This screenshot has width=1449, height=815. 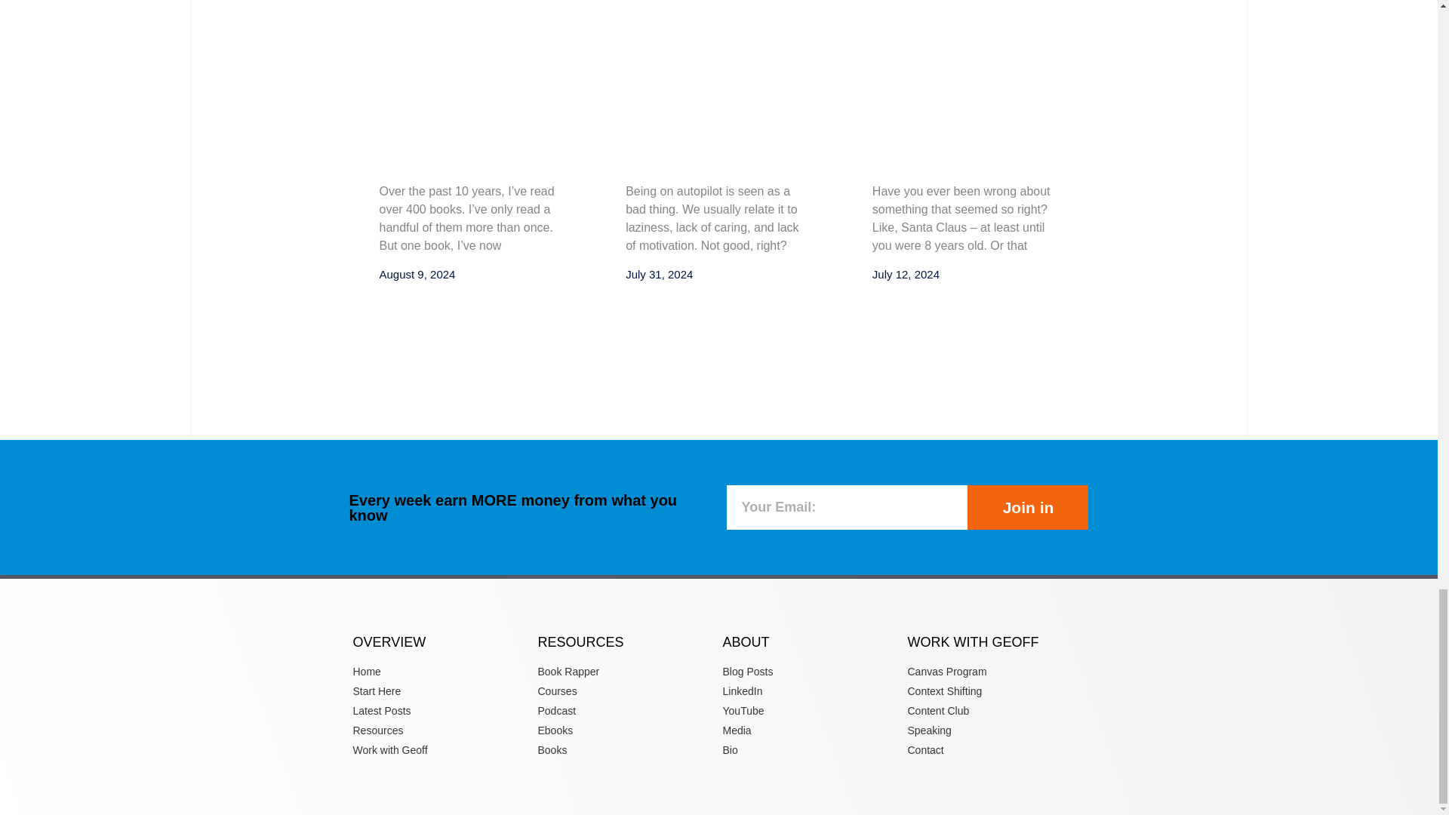 What do you see at coordinates (811, 672) in the screenshot?
I see `Blog Posts` at bounding box center [811, 672].